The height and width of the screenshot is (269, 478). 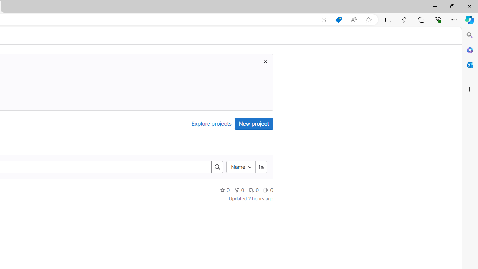 I want to click on Class: s14 gl-mr-2, so click(x=266, y=190).